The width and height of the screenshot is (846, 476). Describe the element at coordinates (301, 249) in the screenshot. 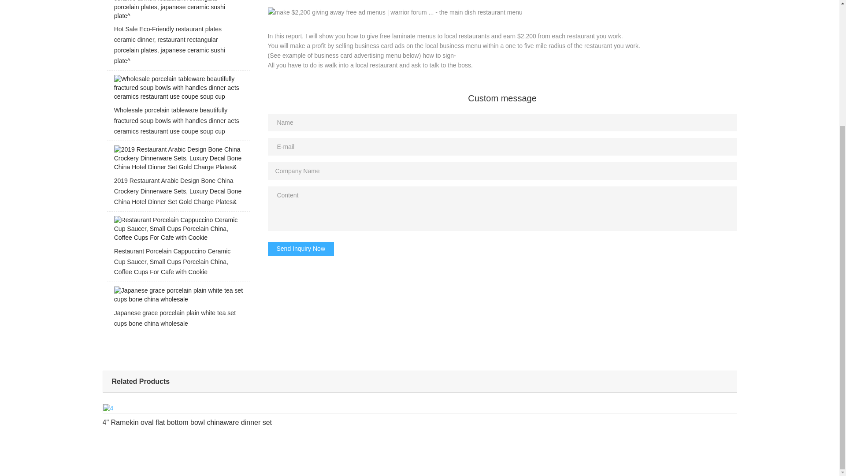

I see `Send Inquiry Now` at that location.